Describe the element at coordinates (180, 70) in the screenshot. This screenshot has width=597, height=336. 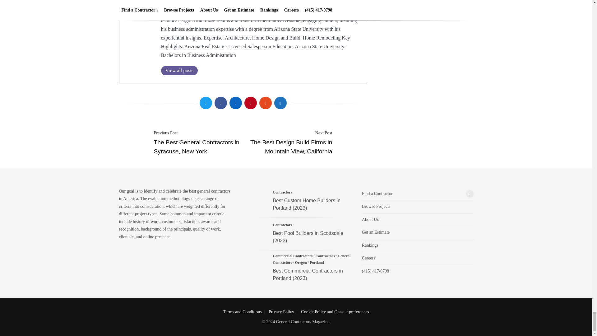
I see `View all posts` at that location.